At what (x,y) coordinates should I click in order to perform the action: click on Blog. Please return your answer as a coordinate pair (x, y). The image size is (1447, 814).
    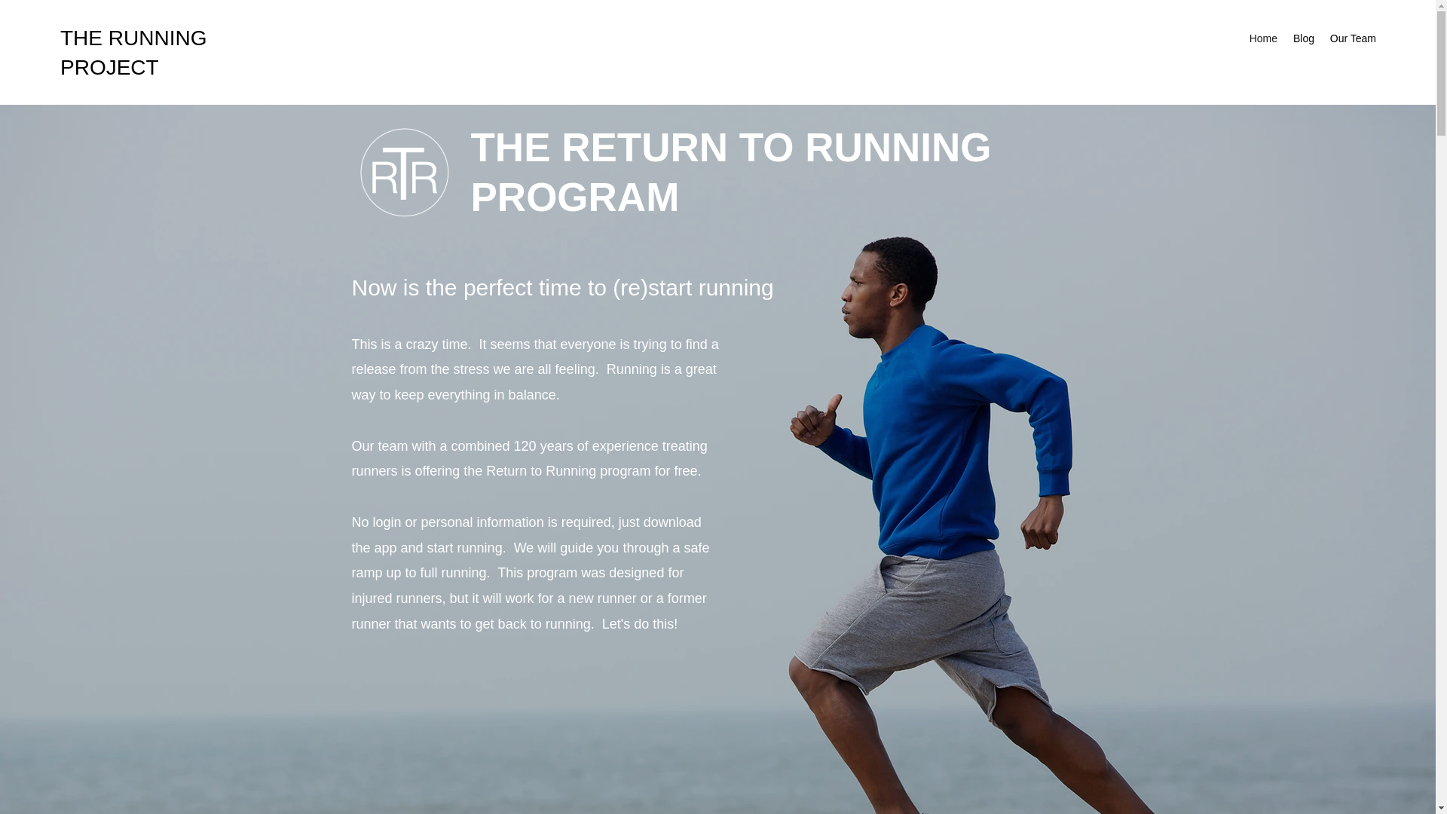
    Looking at the image, I should click on (1303, 38).